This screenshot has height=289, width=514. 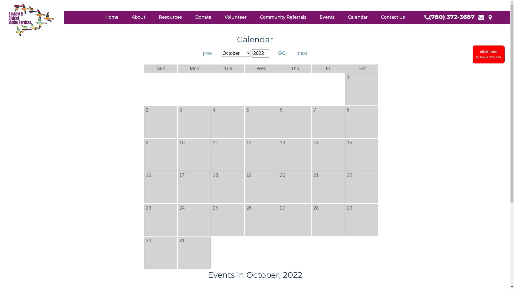 What do you see at coordinates (327, 17) in the screenshot?
I see `Events` at bounding box center [327, 17].